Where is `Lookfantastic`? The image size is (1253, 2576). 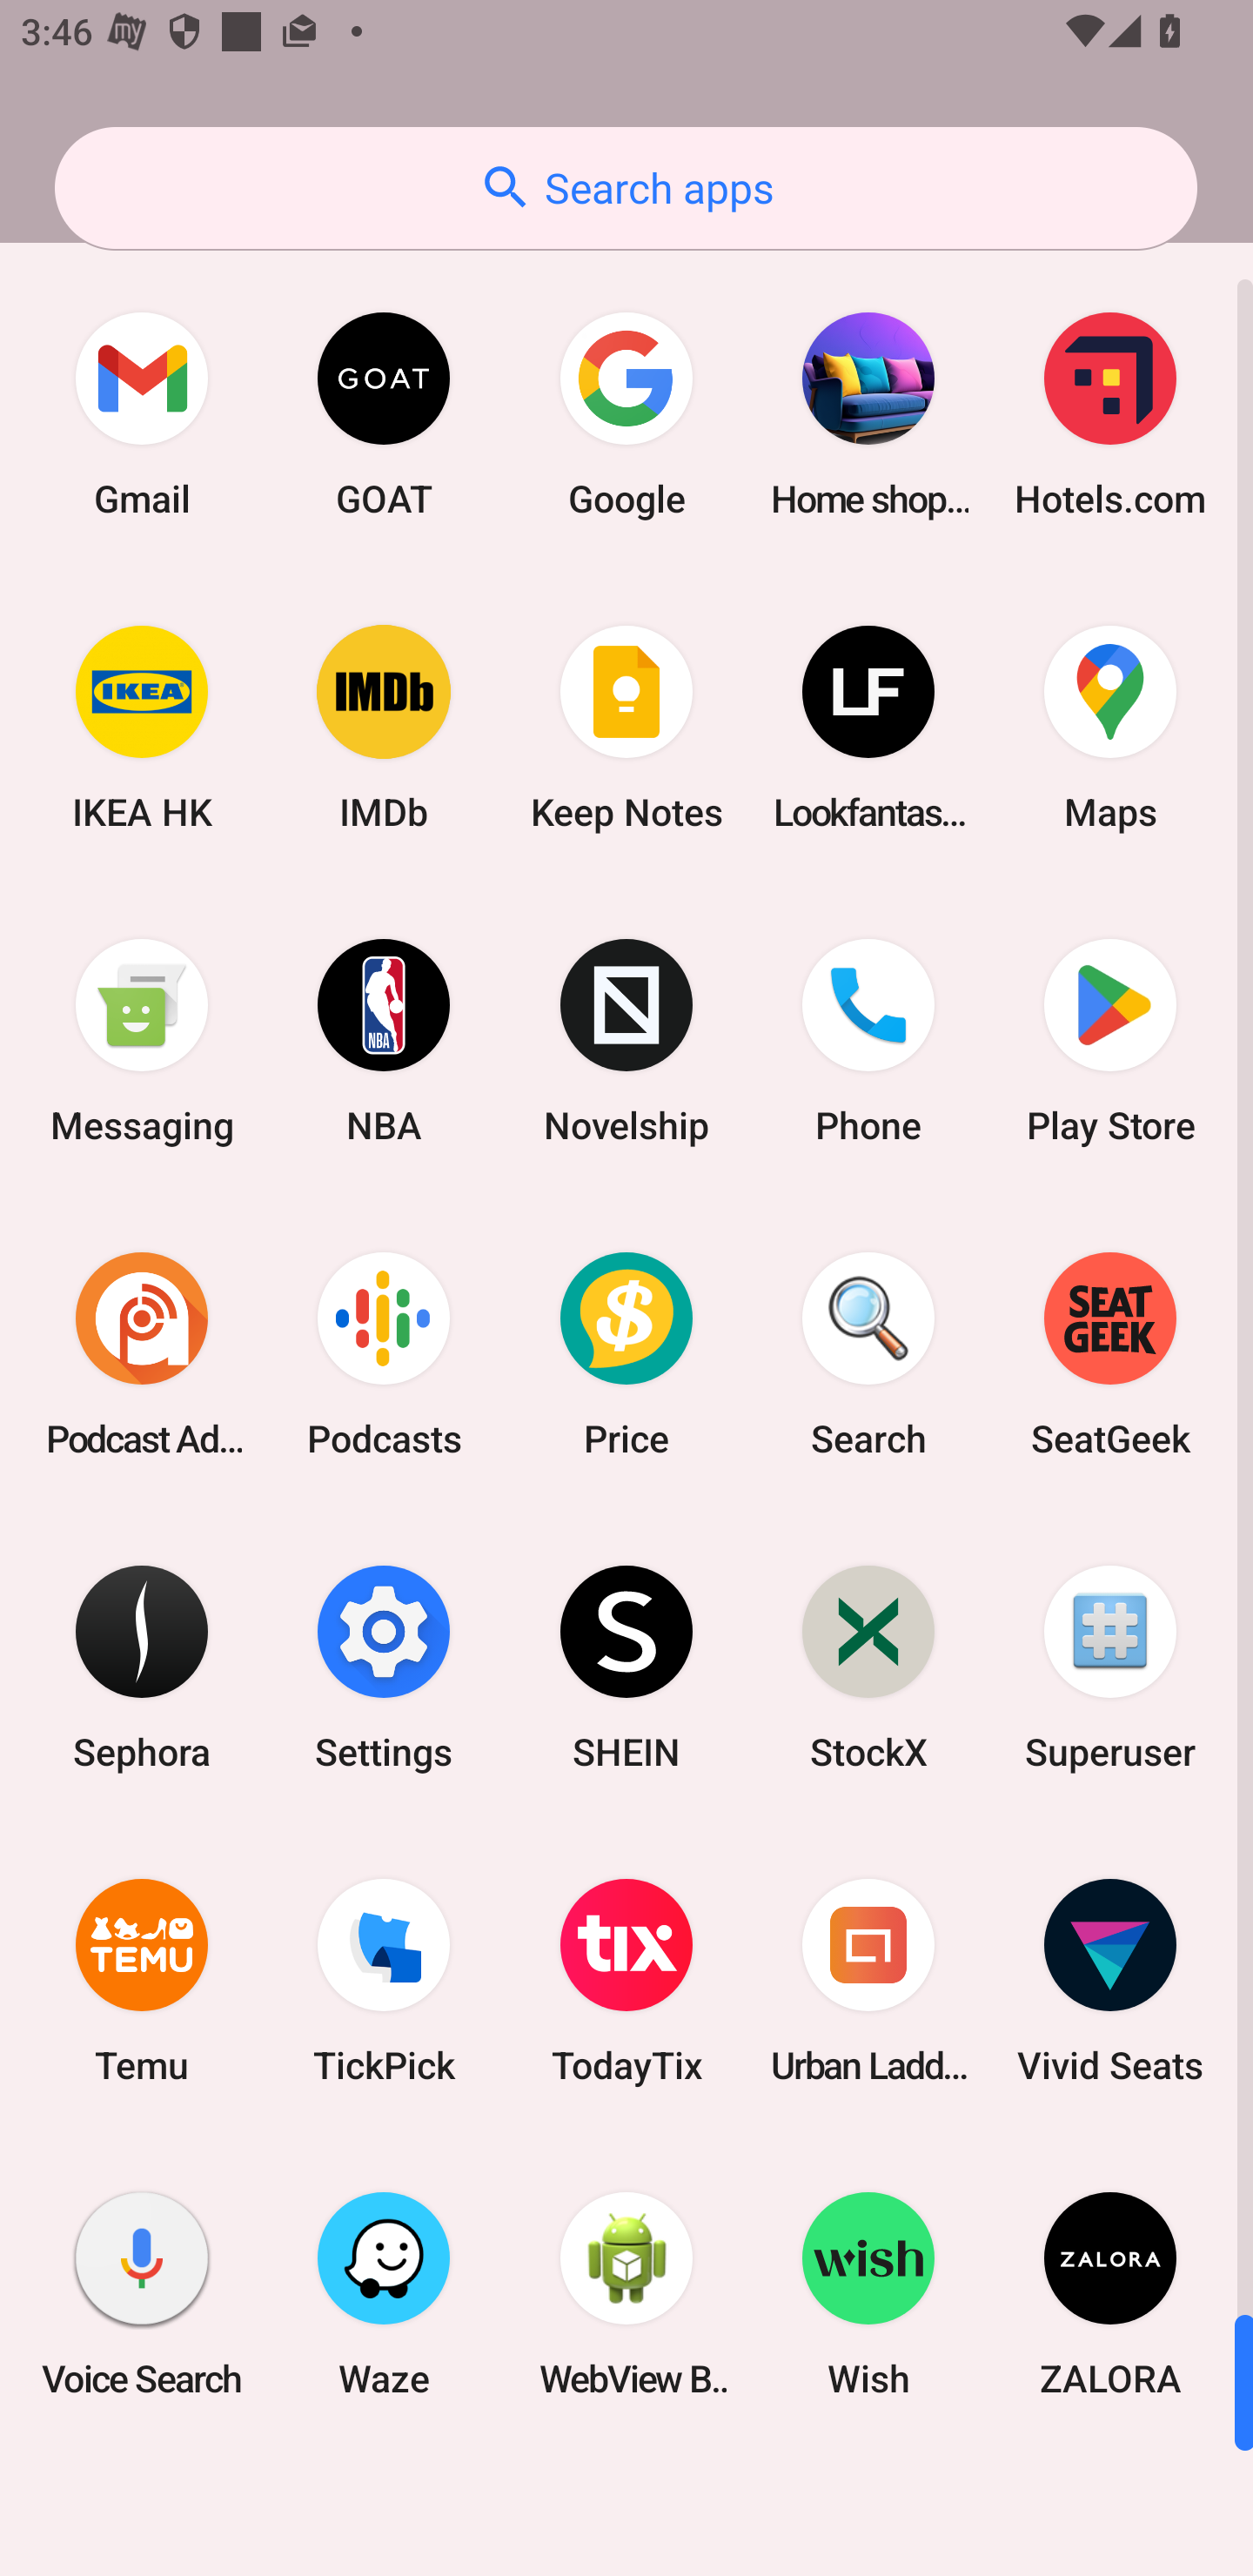 Lookfantastic is located at coordinates (868, 728).